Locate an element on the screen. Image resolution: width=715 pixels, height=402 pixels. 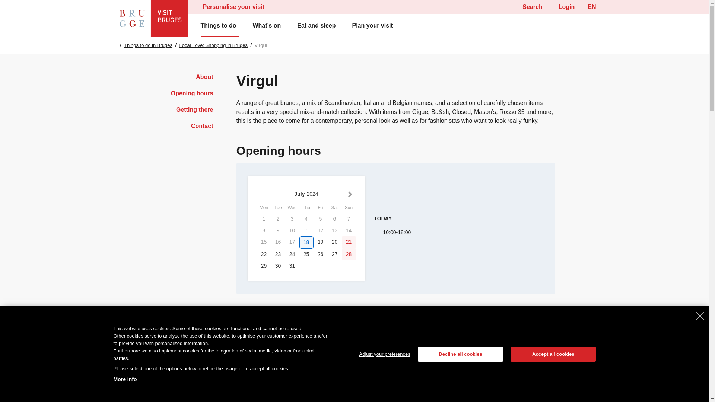
Skip to main content is located at coordinates (355, 7).